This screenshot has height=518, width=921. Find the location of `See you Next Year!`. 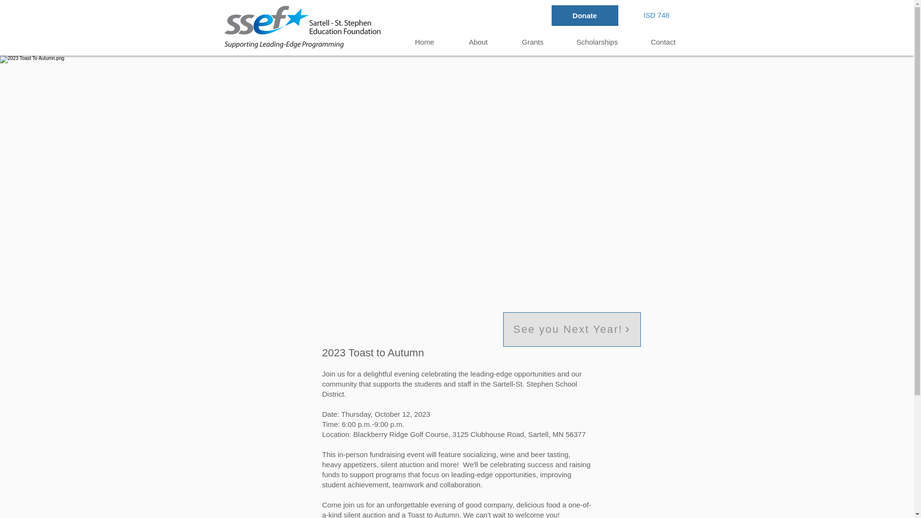

See you Next Year! is located at coordinates (571, 329).